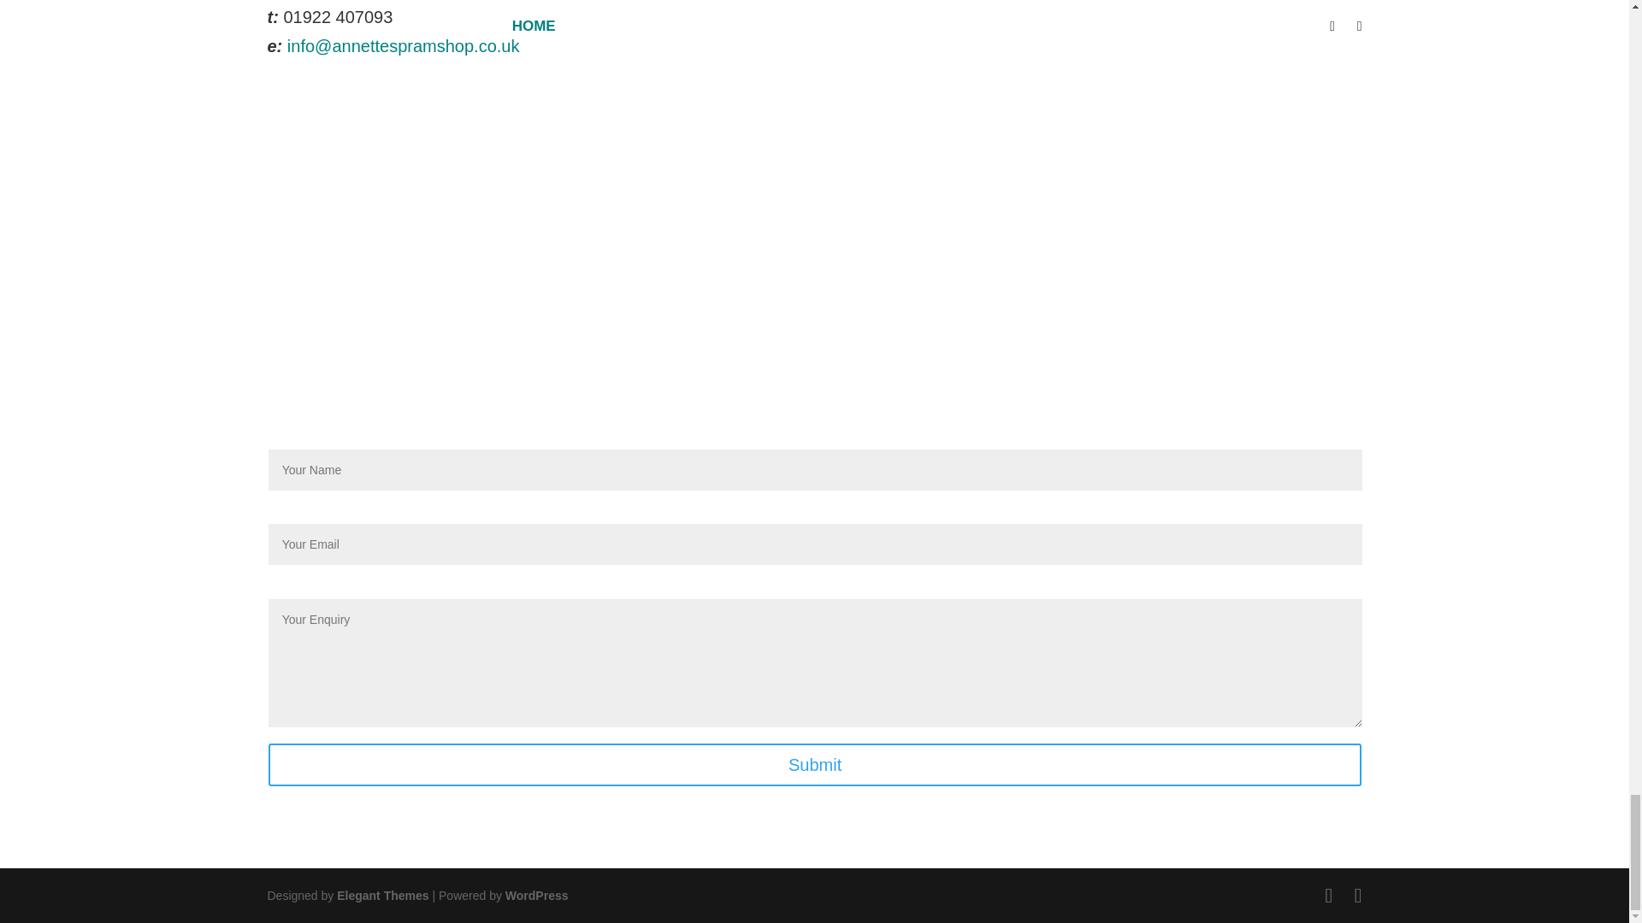 The image size is (1642, 923). Describe the element at coordinates (537, 896) in the screenshot. I see `WordPress` at that location.